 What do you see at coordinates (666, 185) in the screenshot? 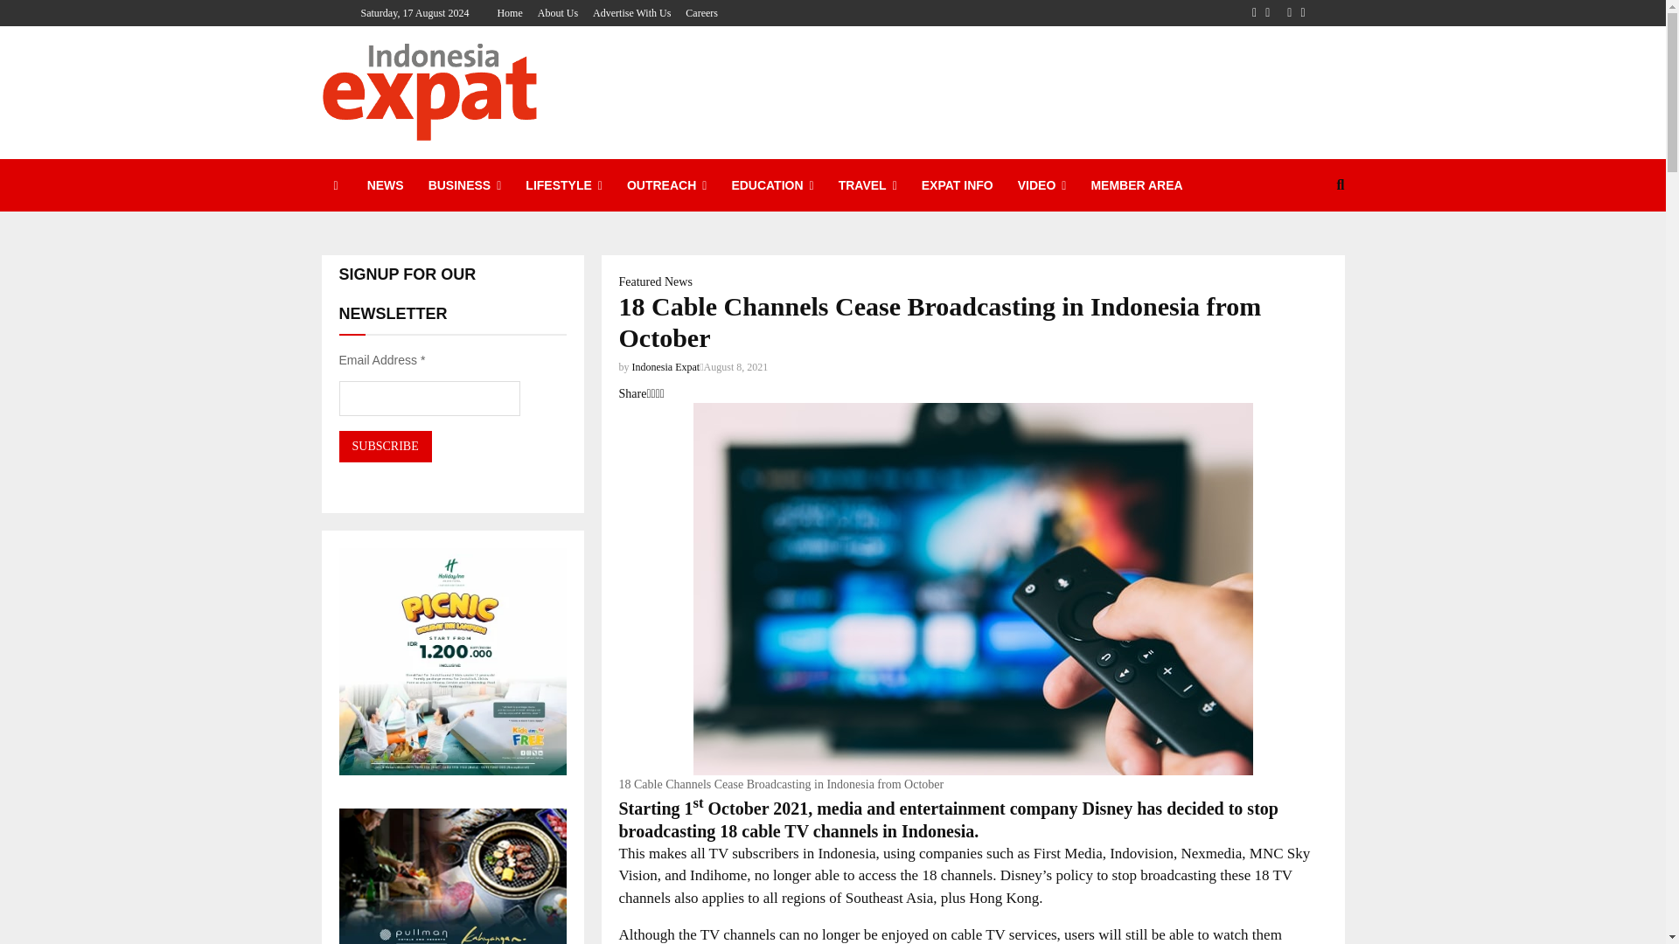
I see `OUTREACH` at bounding box center [666, 185].